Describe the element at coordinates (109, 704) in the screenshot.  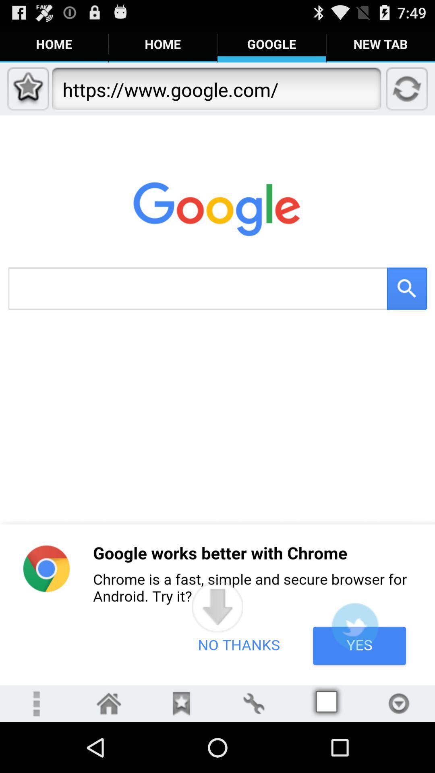
I see `go home` at that location.